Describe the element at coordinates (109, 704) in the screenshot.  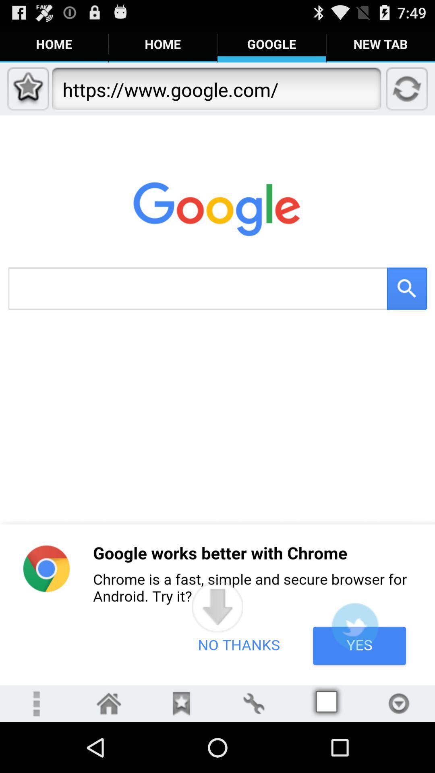
I see `go home` at that location.